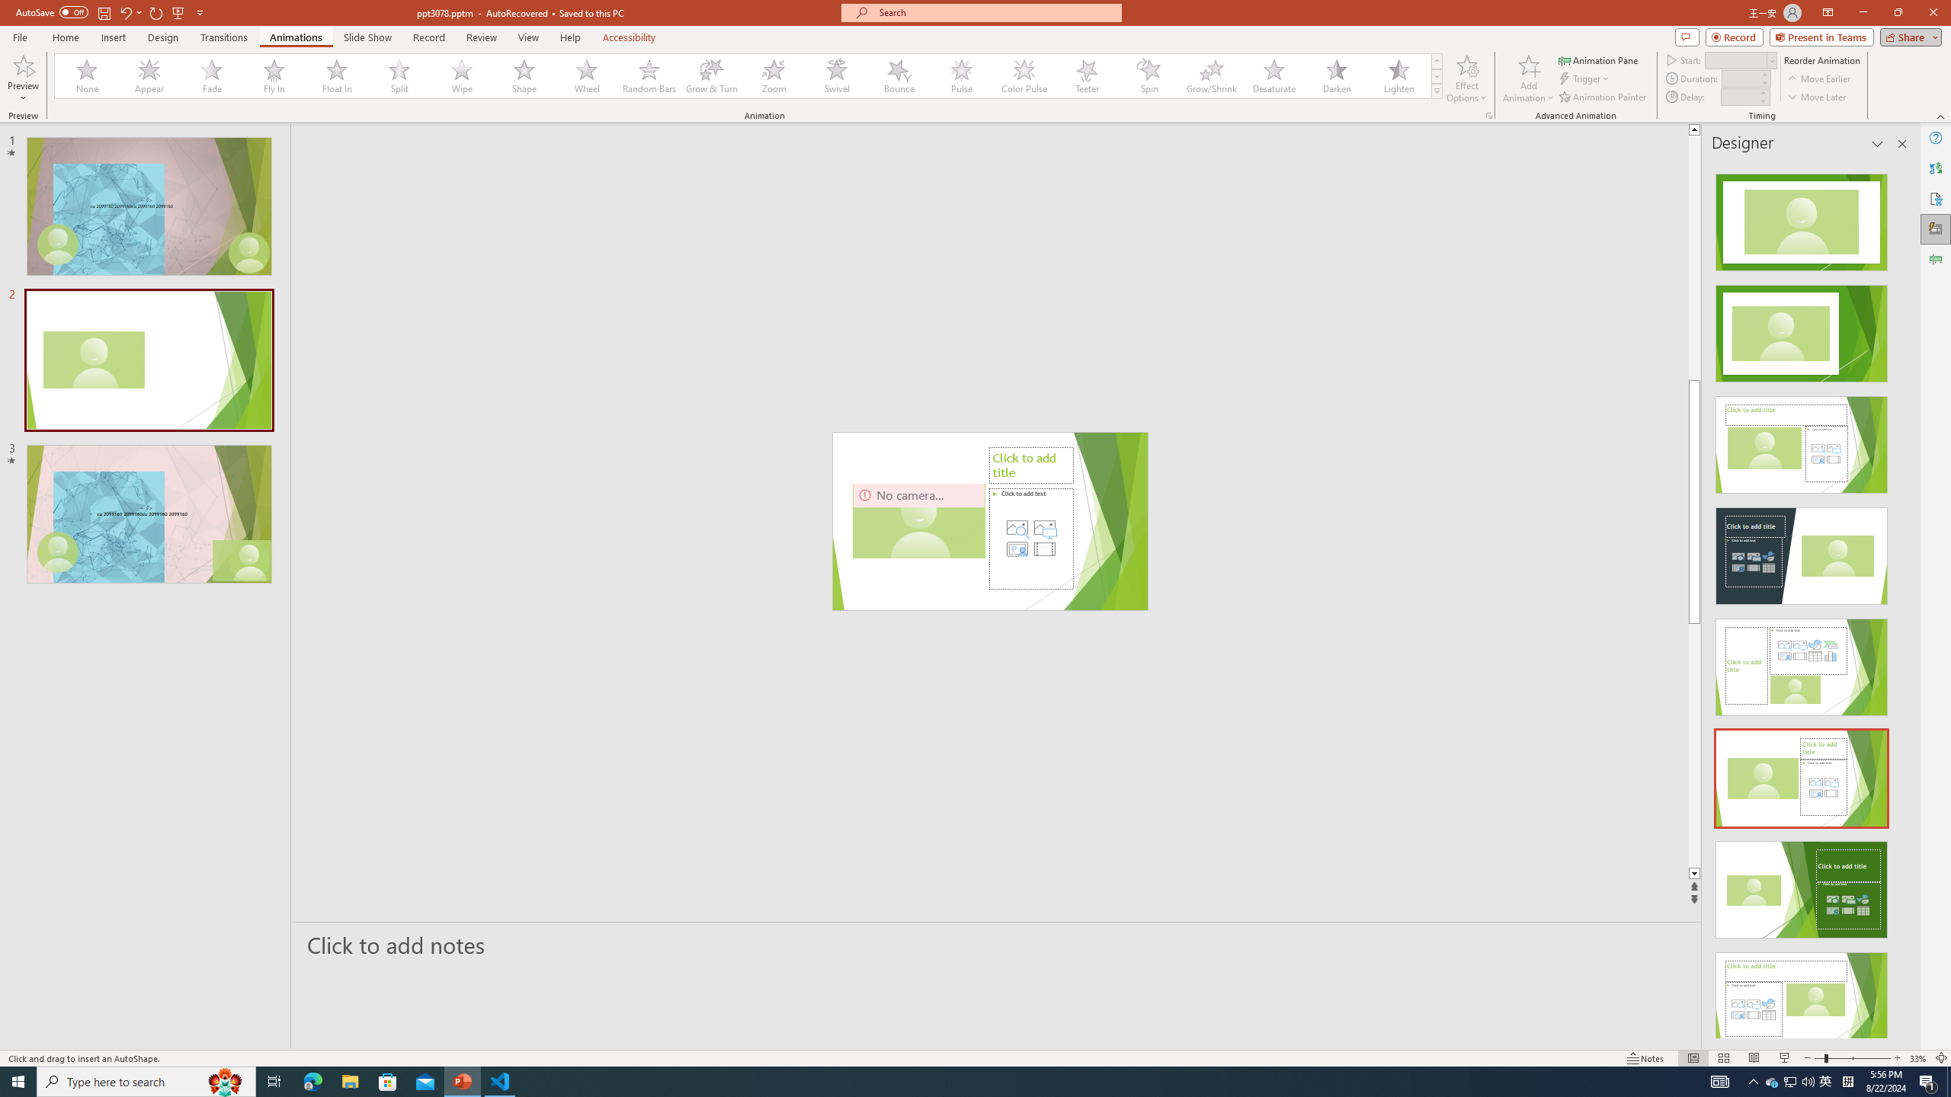 The image size is (1951, 1097). I want to click on Restore Down, so click(1898, 13).